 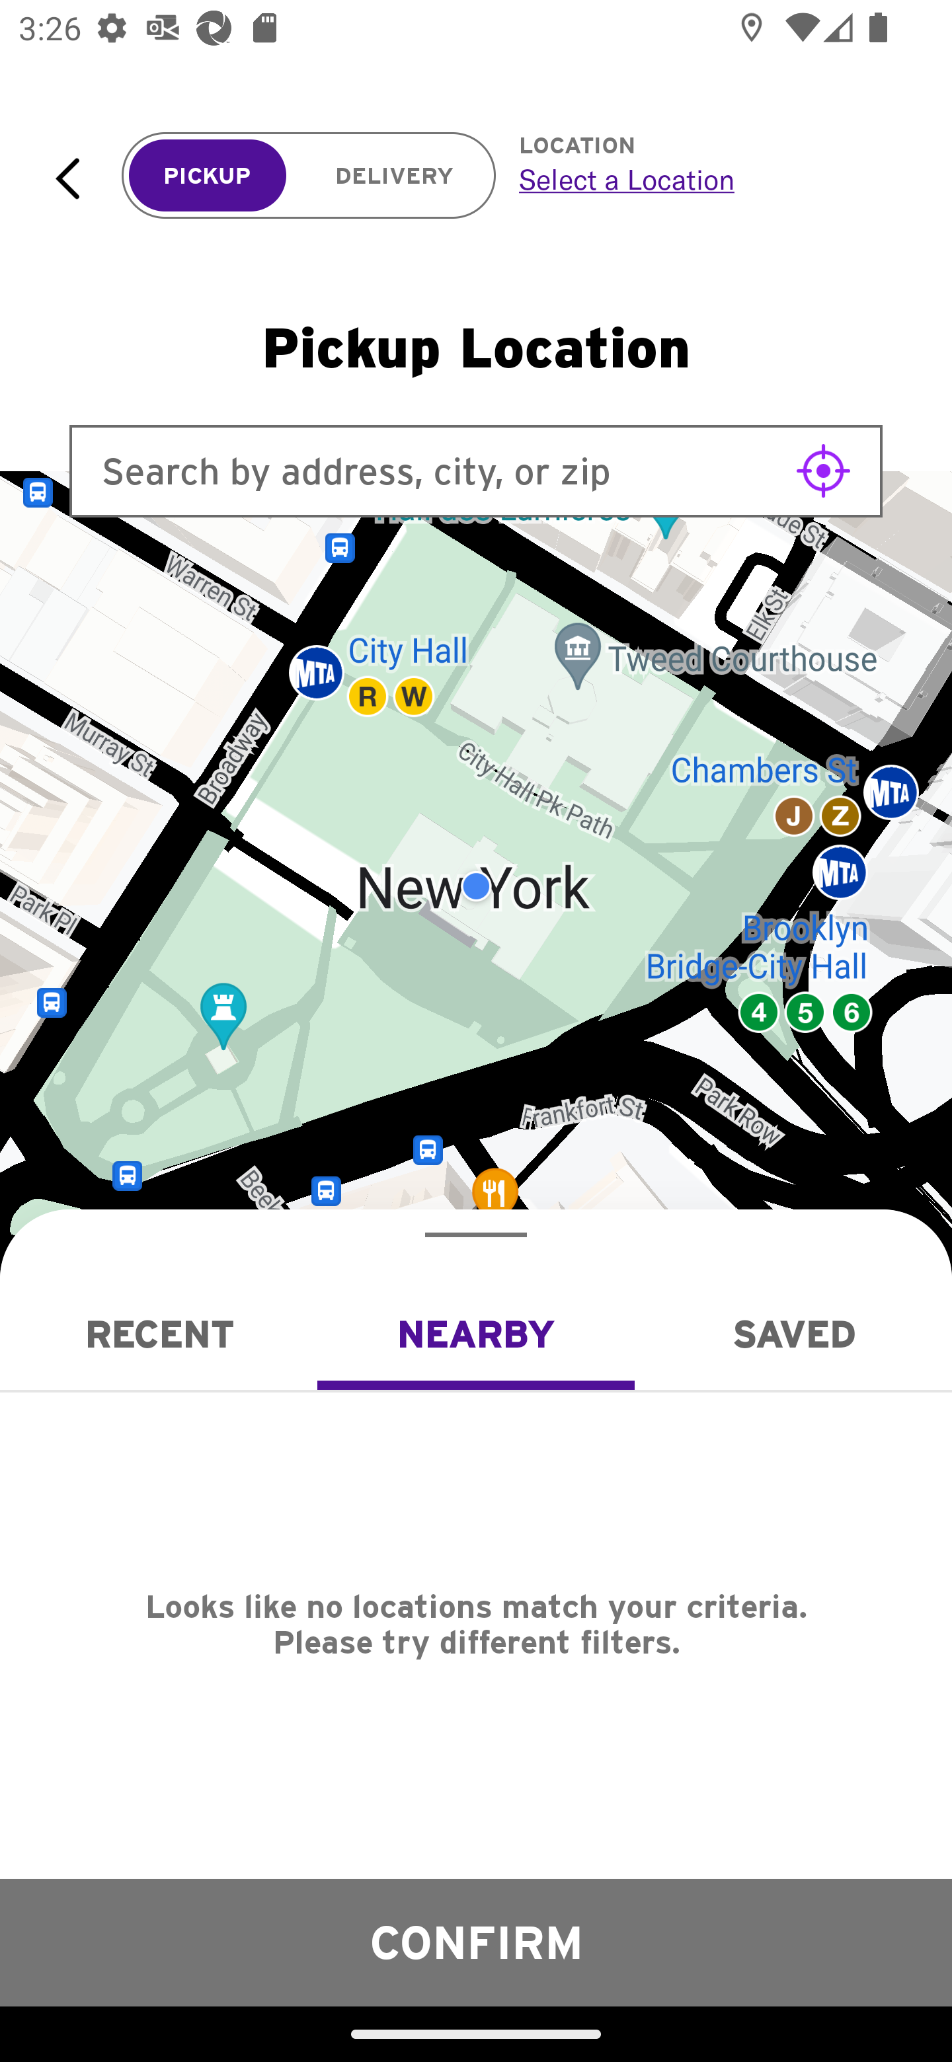 I want to click on Search by address, city, or zip, so click(x=476, y=471).